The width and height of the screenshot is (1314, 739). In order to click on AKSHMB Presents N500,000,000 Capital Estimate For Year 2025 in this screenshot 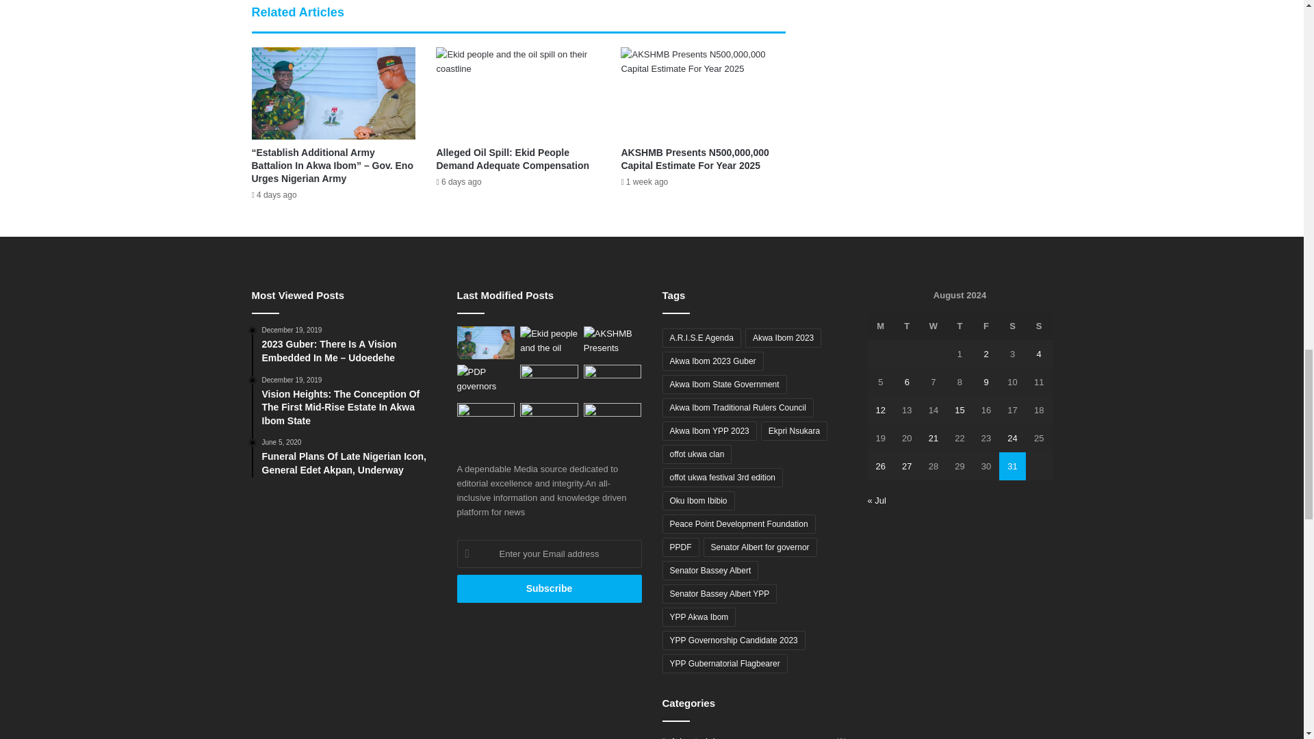, I will do `click(694, 159)`.